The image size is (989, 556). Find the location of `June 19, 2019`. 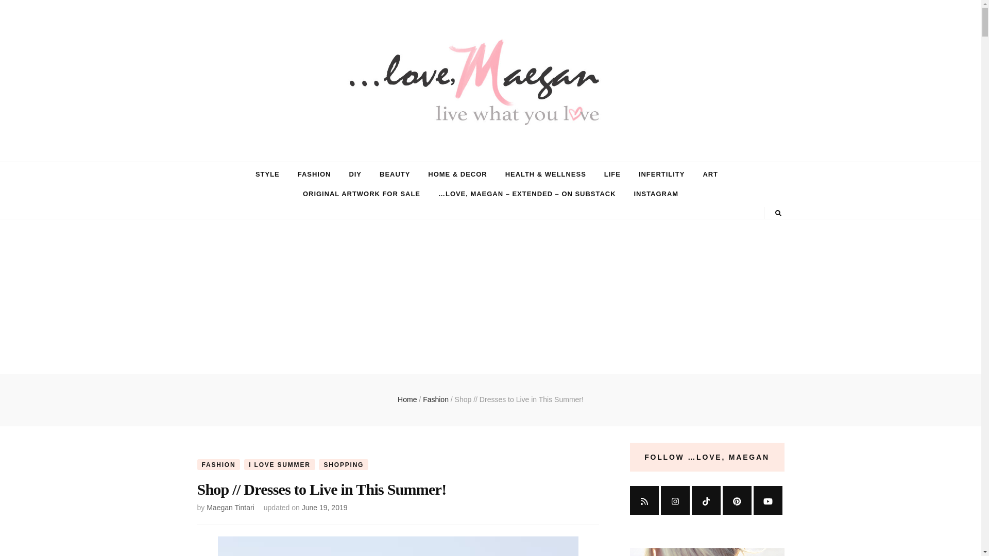

June 19, 2019 is located at coordinates (325, 508).